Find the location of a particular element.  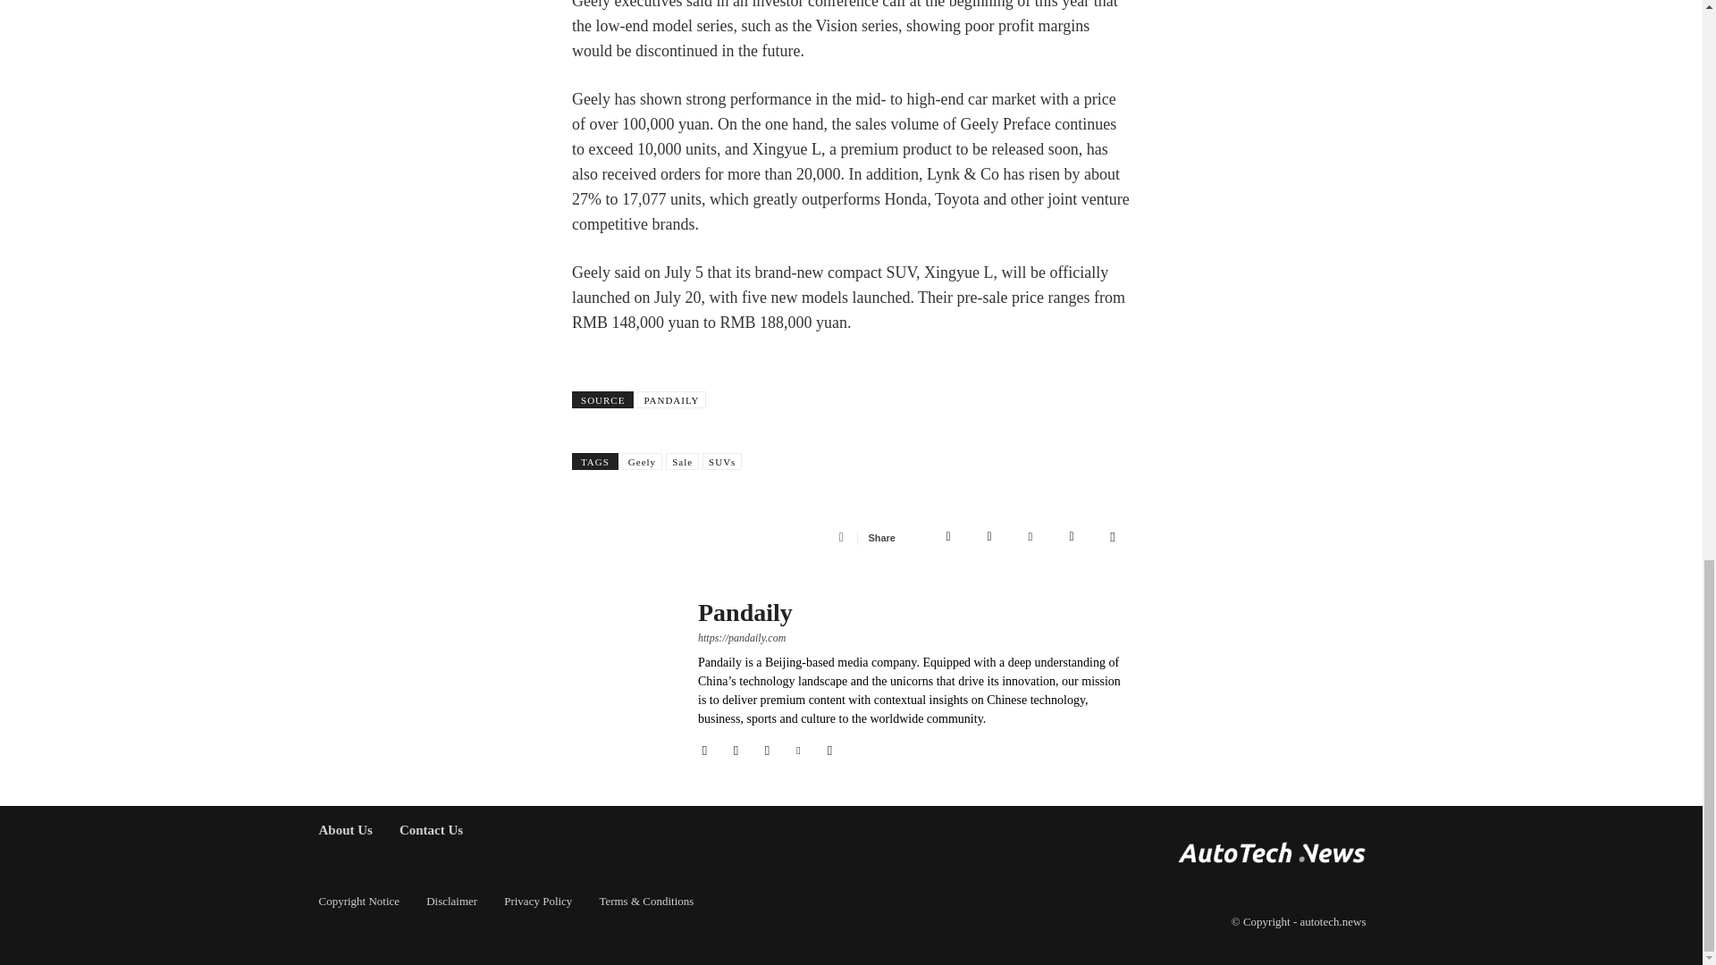

Facebook is located at coordinates (947, 537).